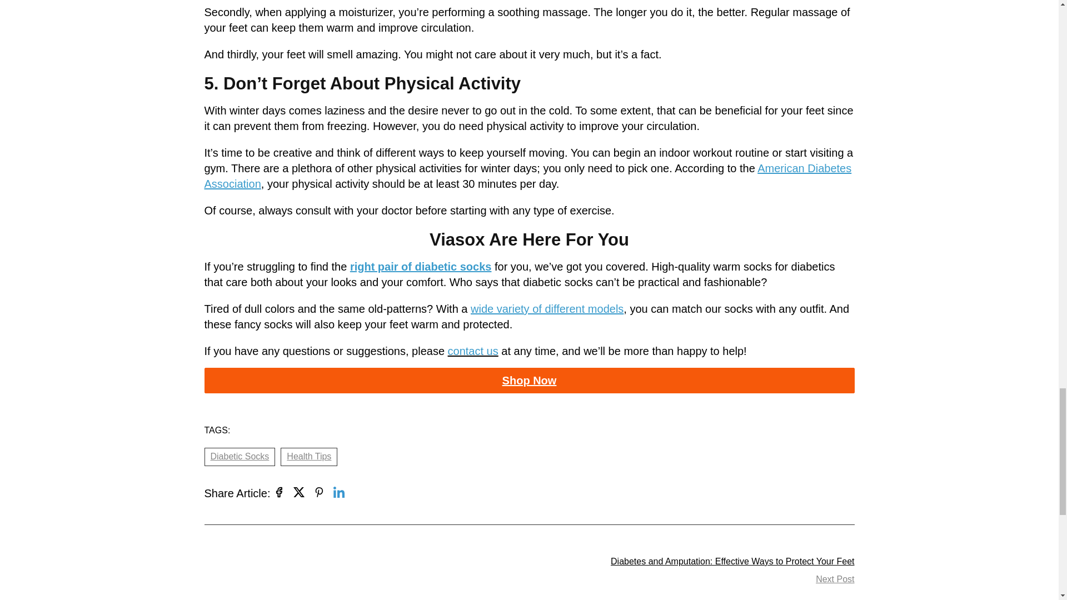 The width and height of the screenshot is (1067, 600). Describe the element at coordinates (528, 176) in the screenshot. I see `American Diabetes Association` at that location.